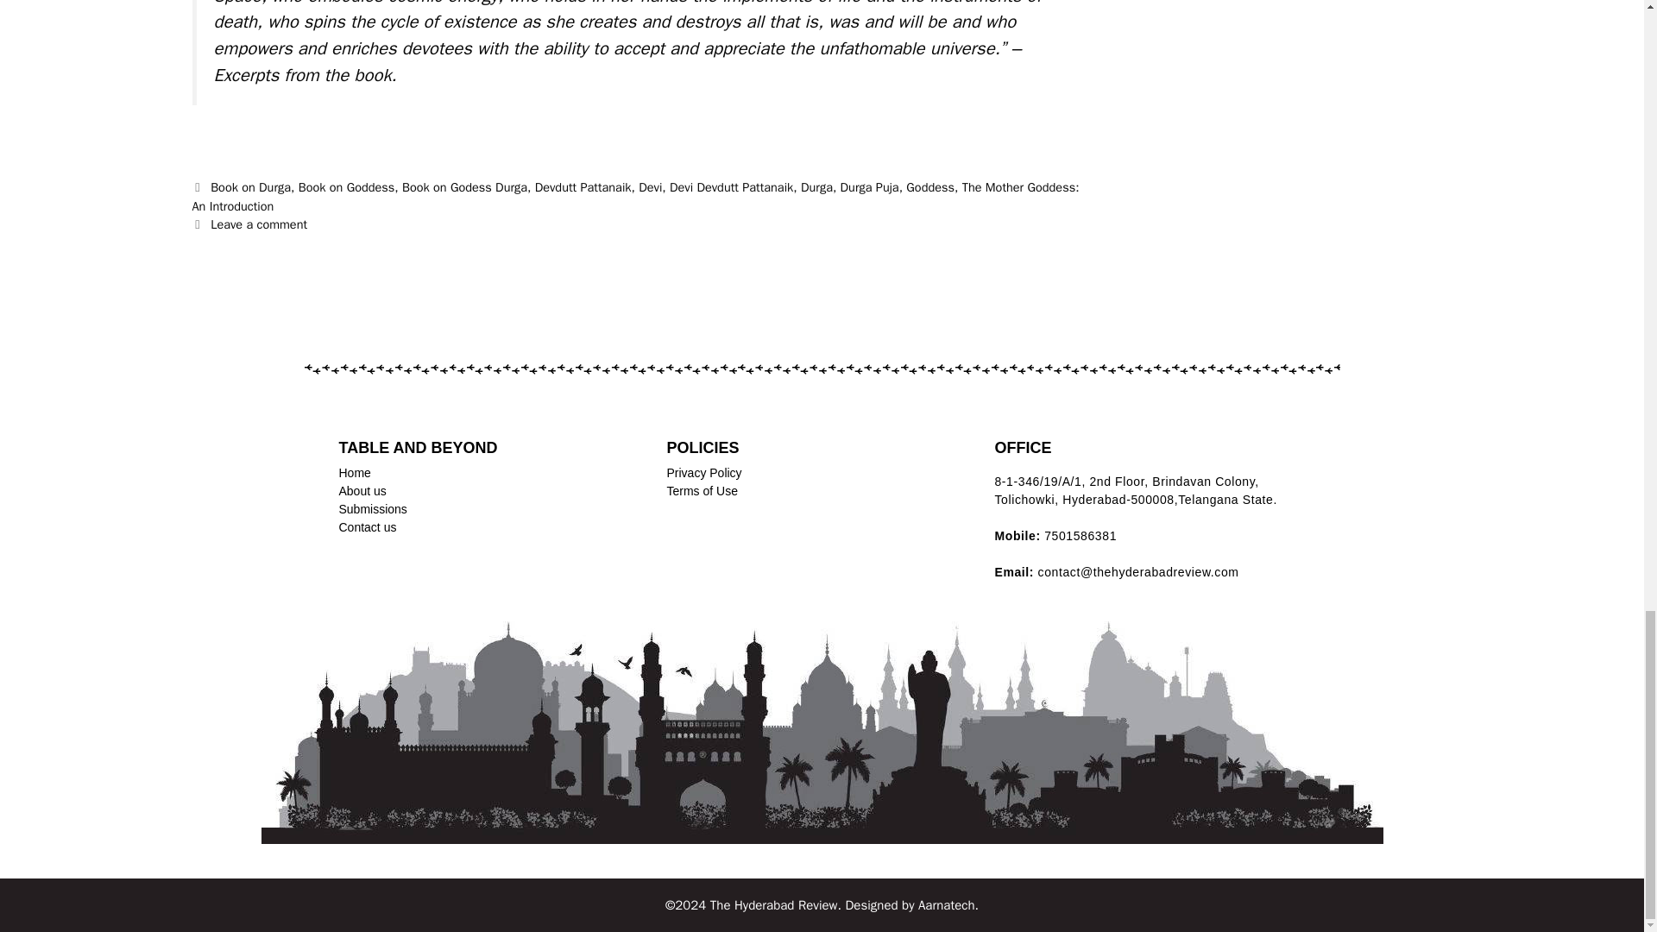 The width and height of the screenshot is (1657, 932). What do you see at coordinates (649, 186) in the screenshot?
I see `Devi` at bounding box center [649, 186].